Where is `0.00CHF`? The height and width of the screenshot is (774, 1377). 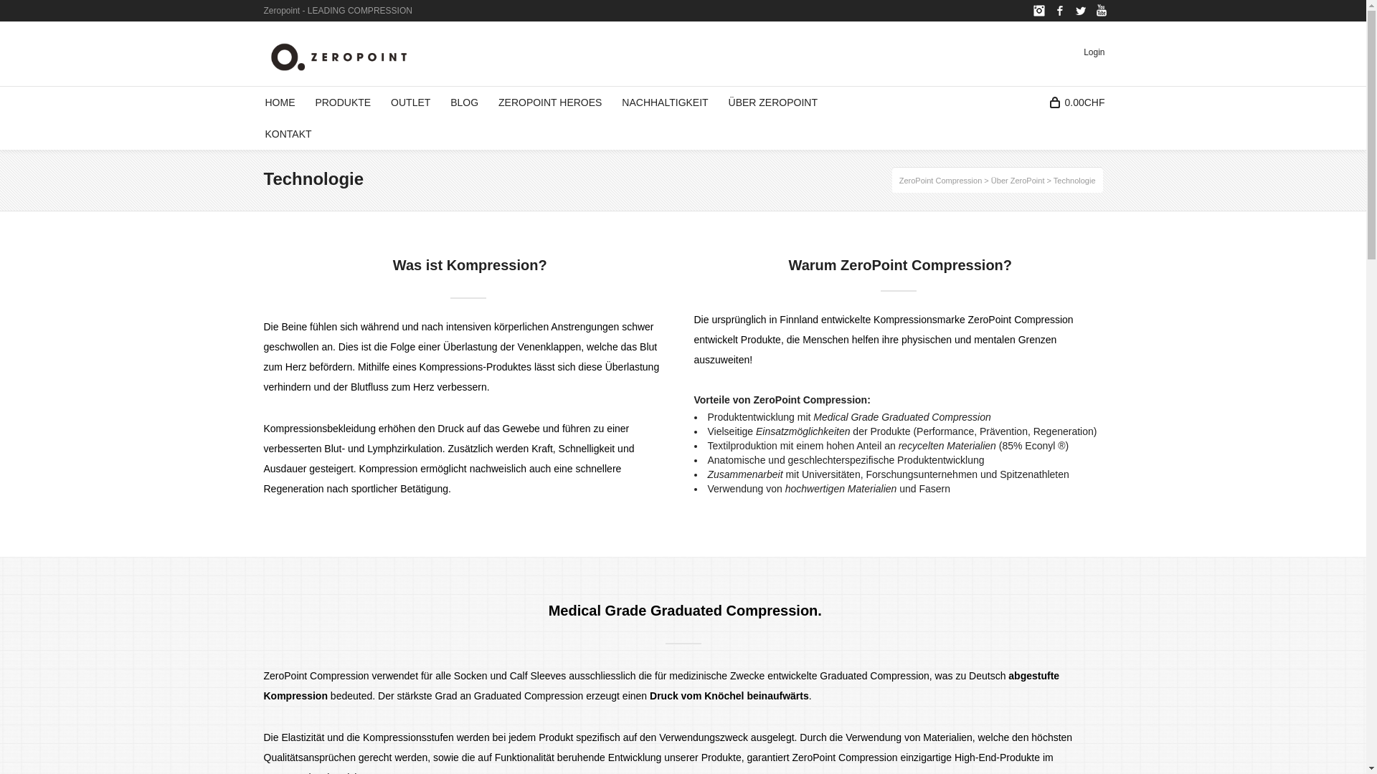
0.00CHF is located at coordinates (1082, 102).